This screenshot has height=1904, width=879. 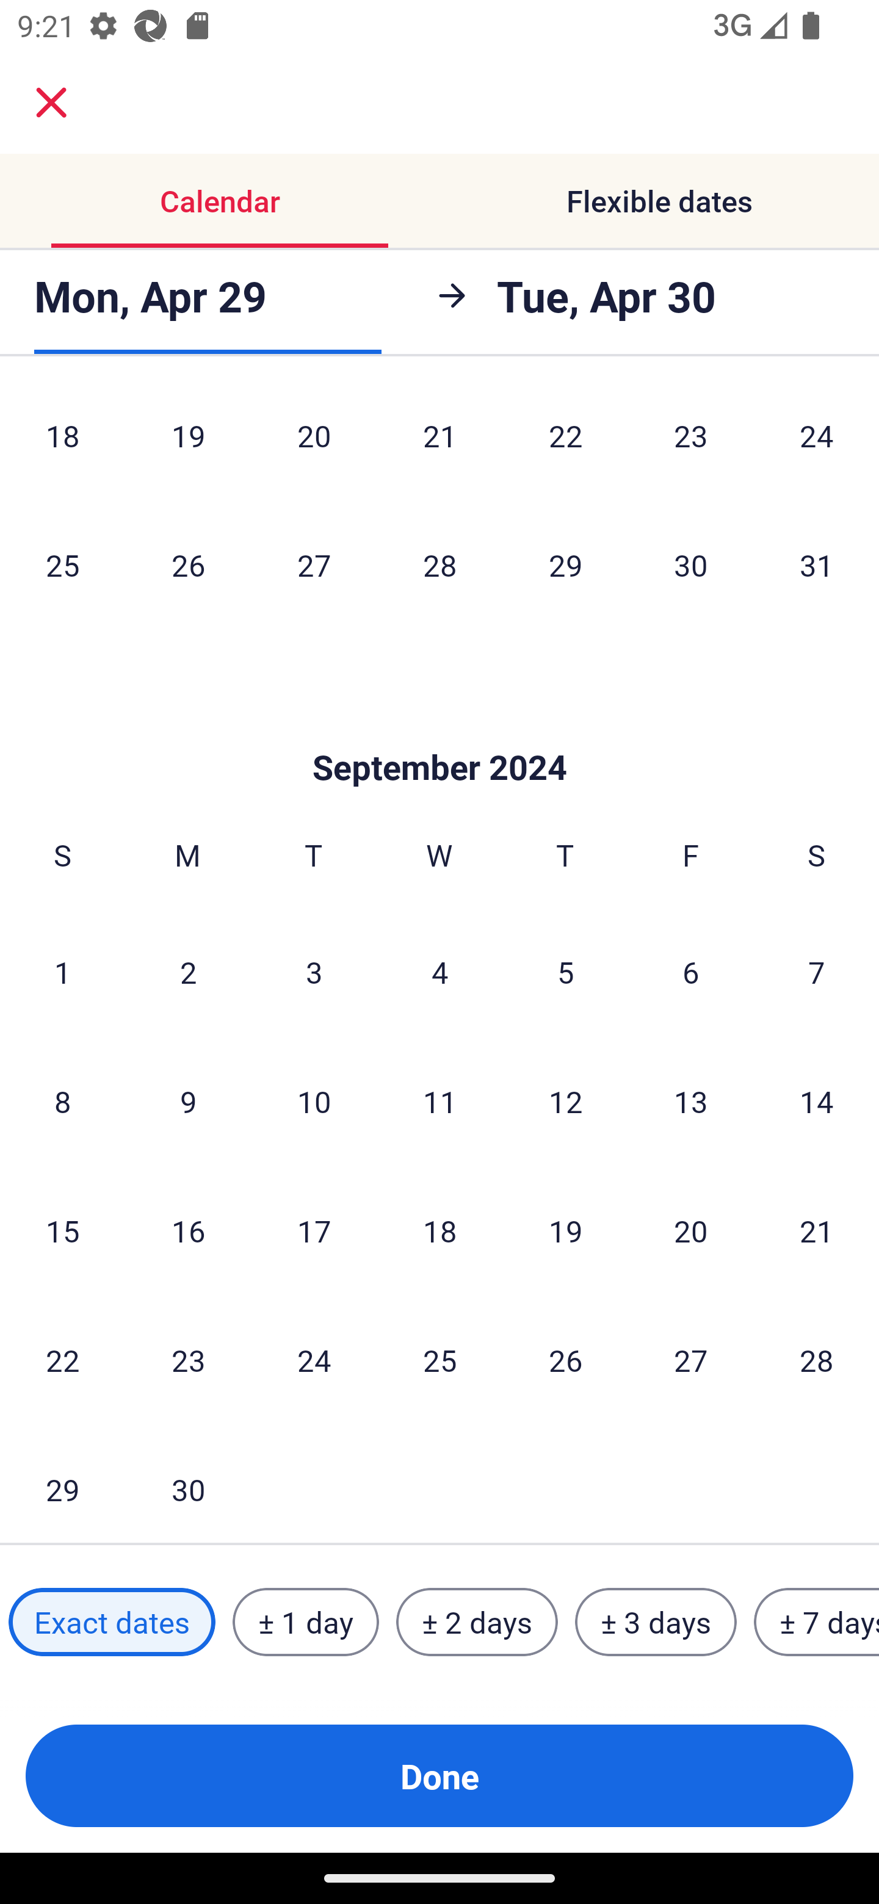 I want to click on close., so click(x=51, y=103).